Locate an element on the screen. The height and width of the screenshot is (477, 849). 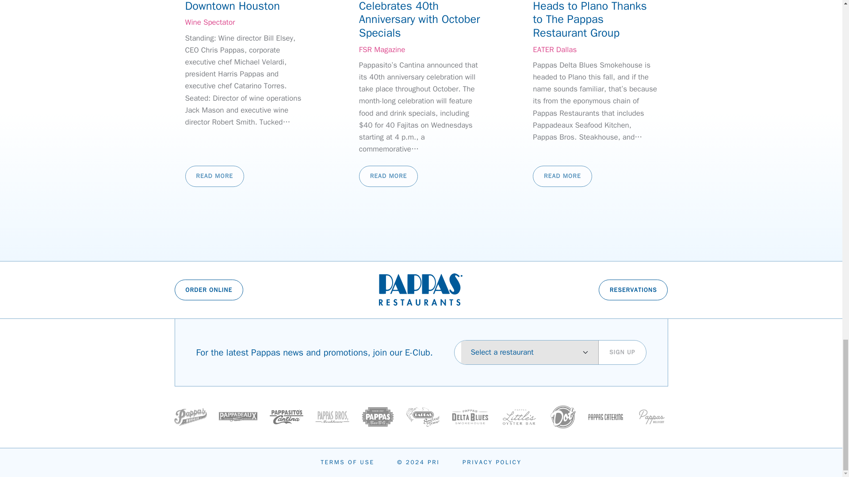
READ MORE is located at coordinates (388, 177).